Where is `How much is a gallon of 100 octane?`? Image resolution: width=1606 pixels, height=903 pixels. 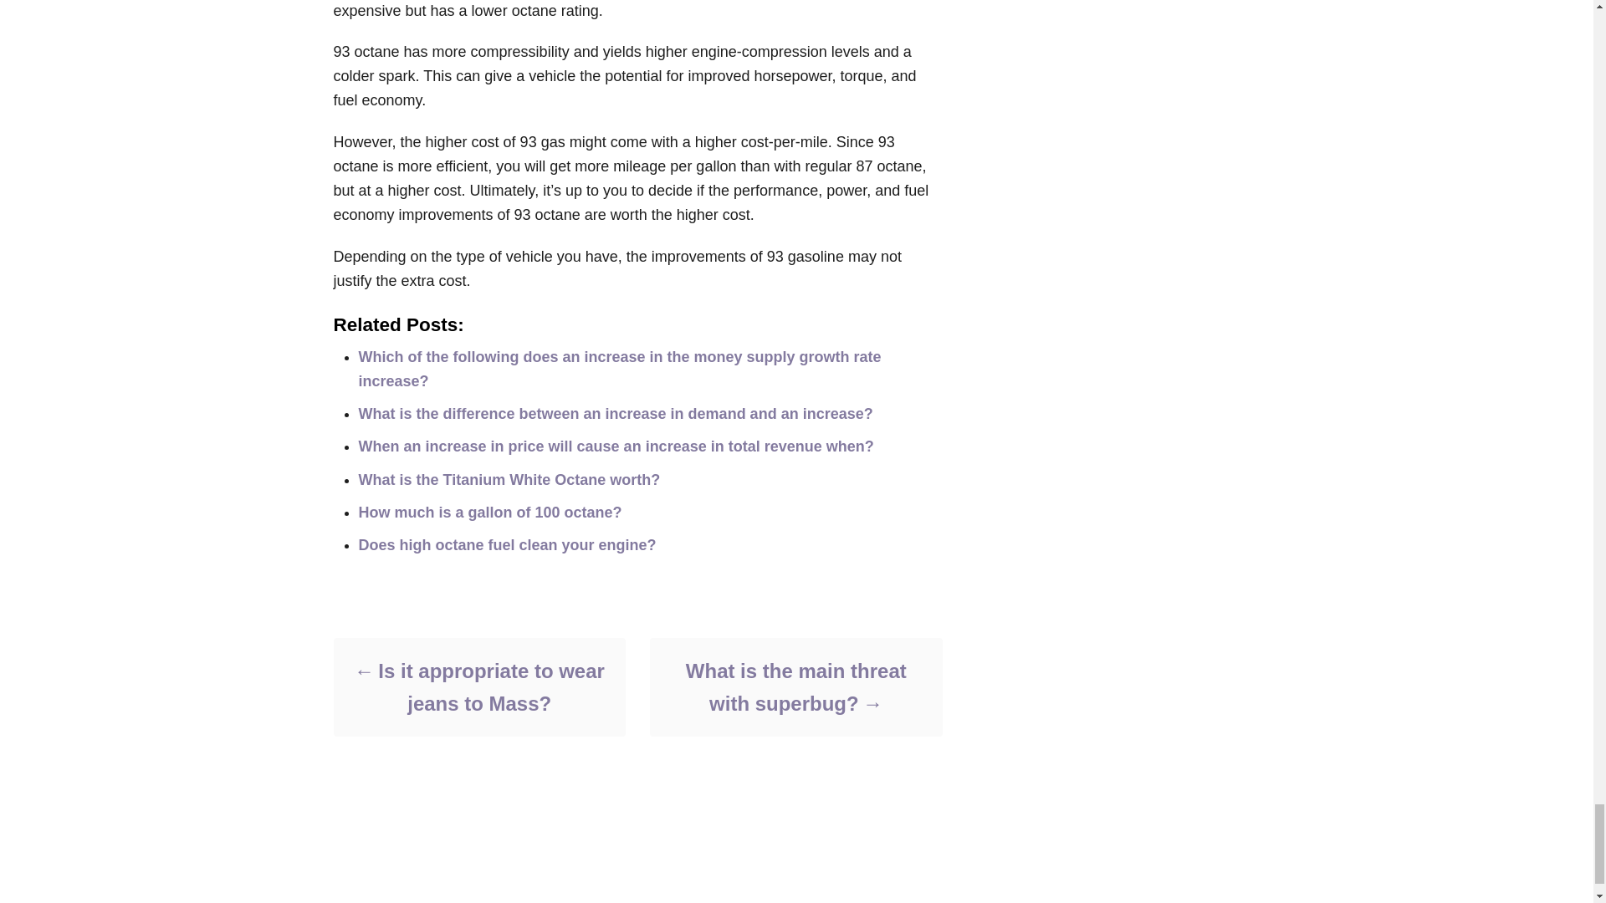
How much is a gallon of 100 octane? is located at coordinates (490, 512).